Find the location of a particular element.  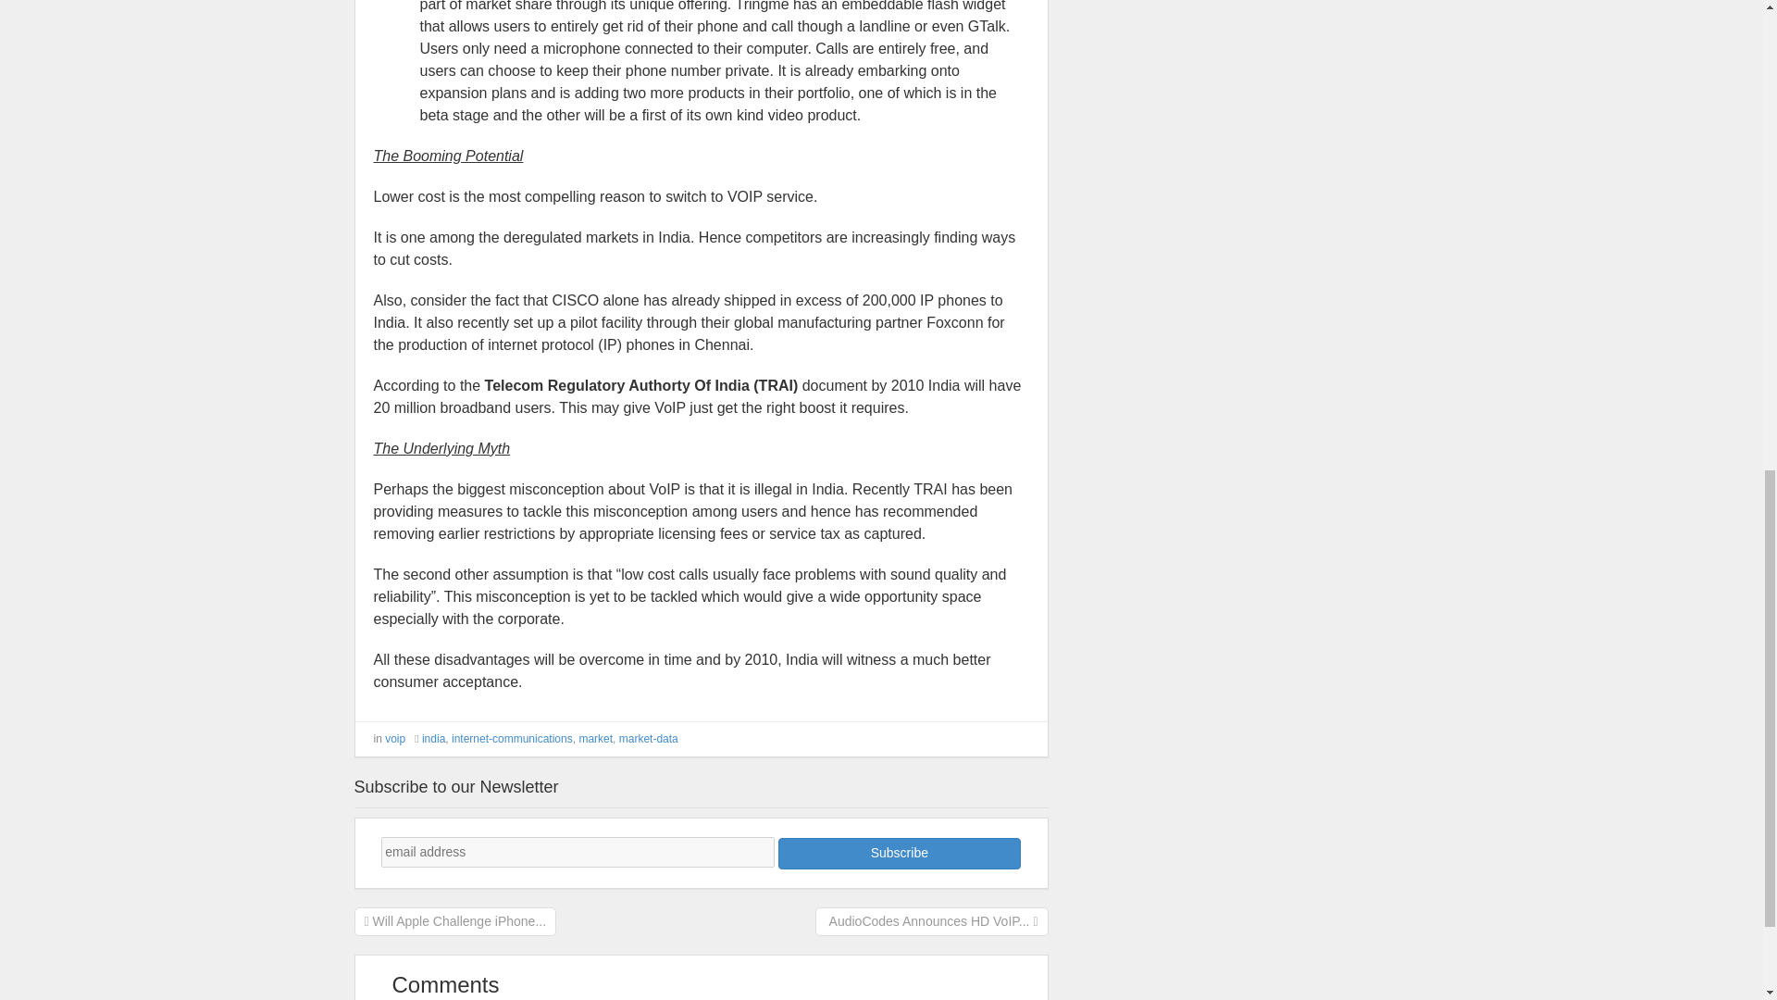

market is located at coordinates (596, 738).